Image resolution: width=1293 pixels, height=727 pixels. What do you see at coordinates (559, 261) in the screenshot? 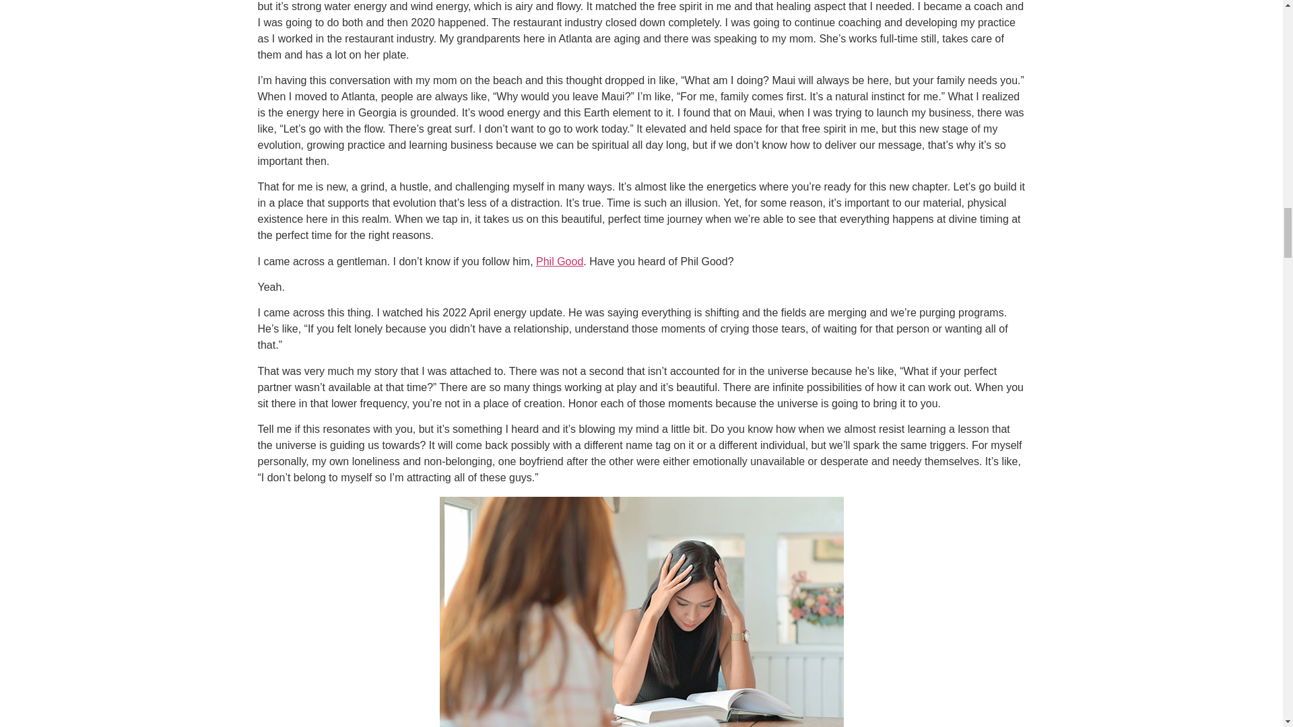
I see `Phil Good` at bounding box center [559, 261].